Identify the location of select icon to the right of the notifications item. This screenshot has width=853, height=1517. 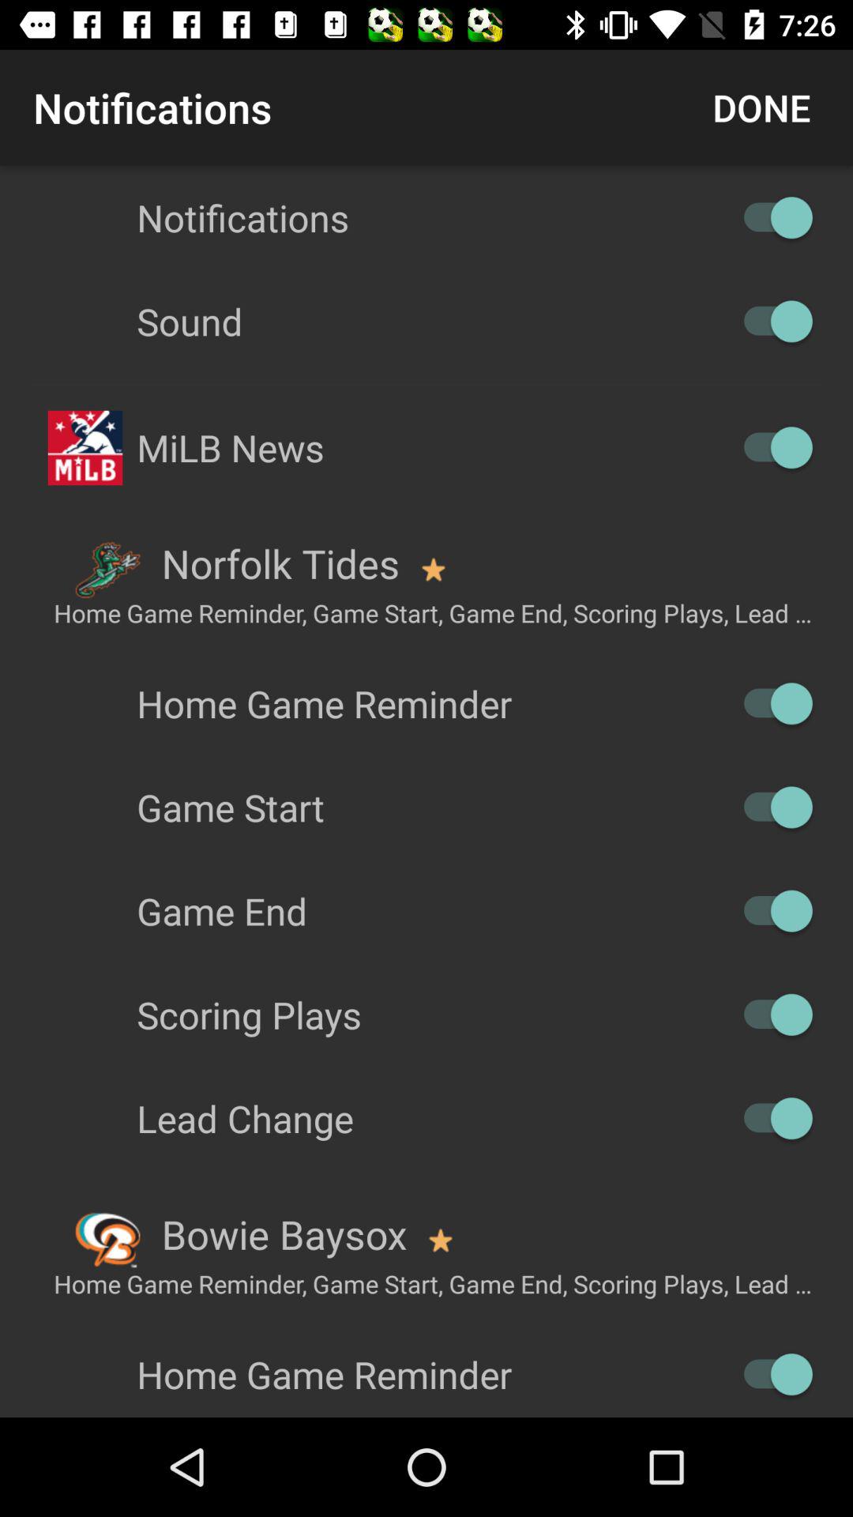
(761, 107).